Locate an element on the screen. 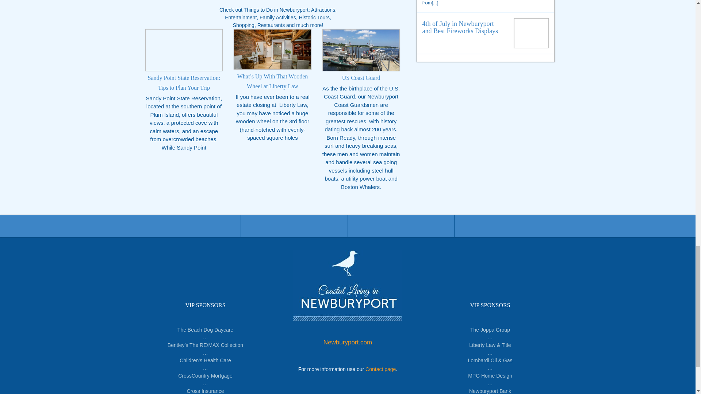 This screenshot has height=394, width=701. Sandy Point State Park - Plum Island, MA is located at coordinates (183, 50).